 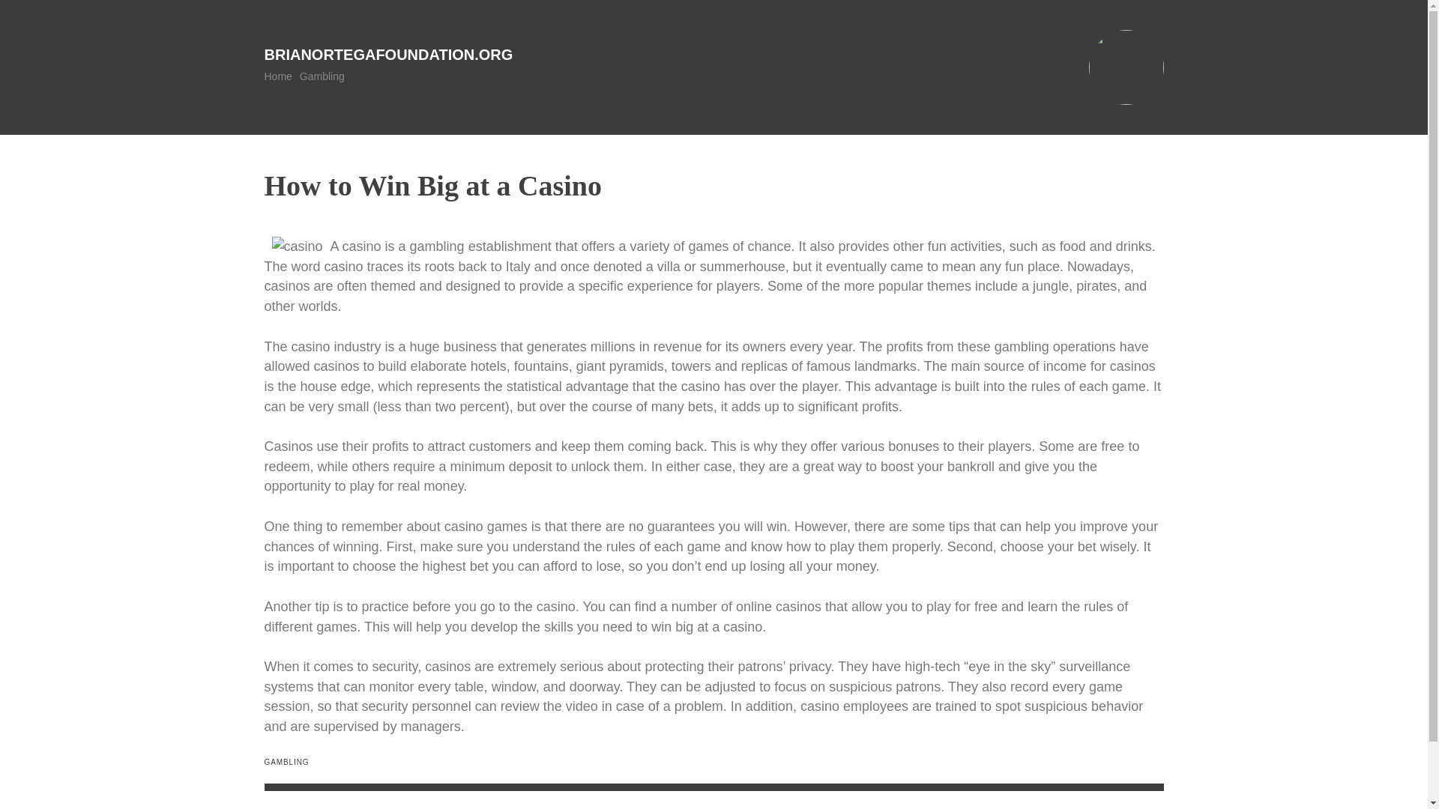 I want to click on Home, so click(x=277, y=76).